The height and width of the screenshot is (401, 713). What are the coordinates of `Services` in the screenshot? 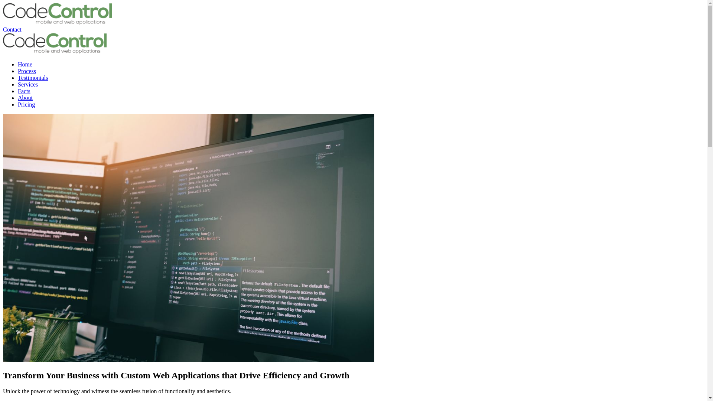 It's located at (28, 85).